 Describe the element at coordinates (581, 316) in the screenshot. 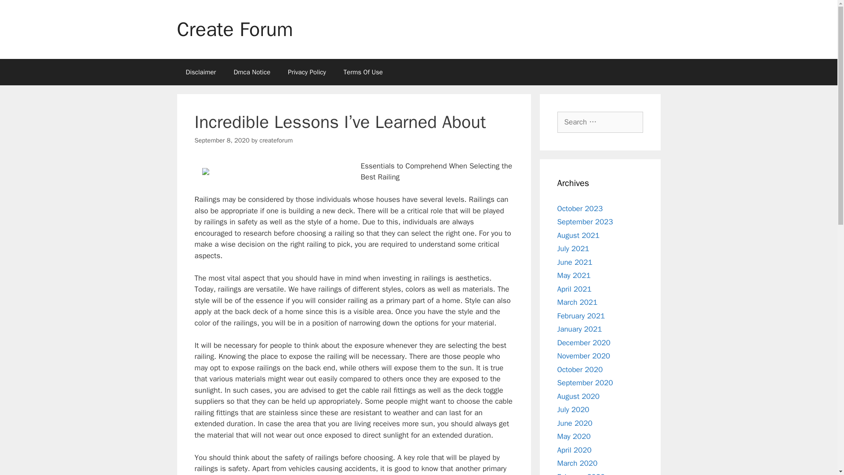

I see `February 2021` at that location.